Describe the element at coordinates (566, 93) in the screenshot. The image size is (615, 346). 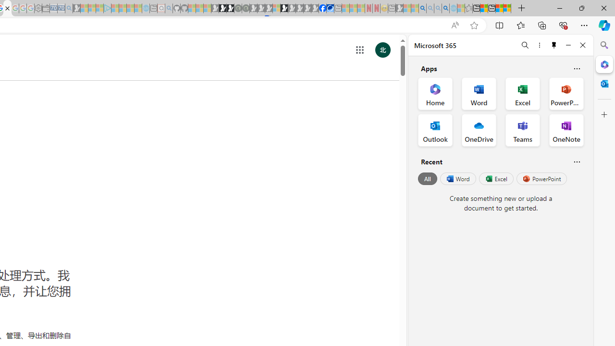
I see `PowerPoint Office App` at that location.